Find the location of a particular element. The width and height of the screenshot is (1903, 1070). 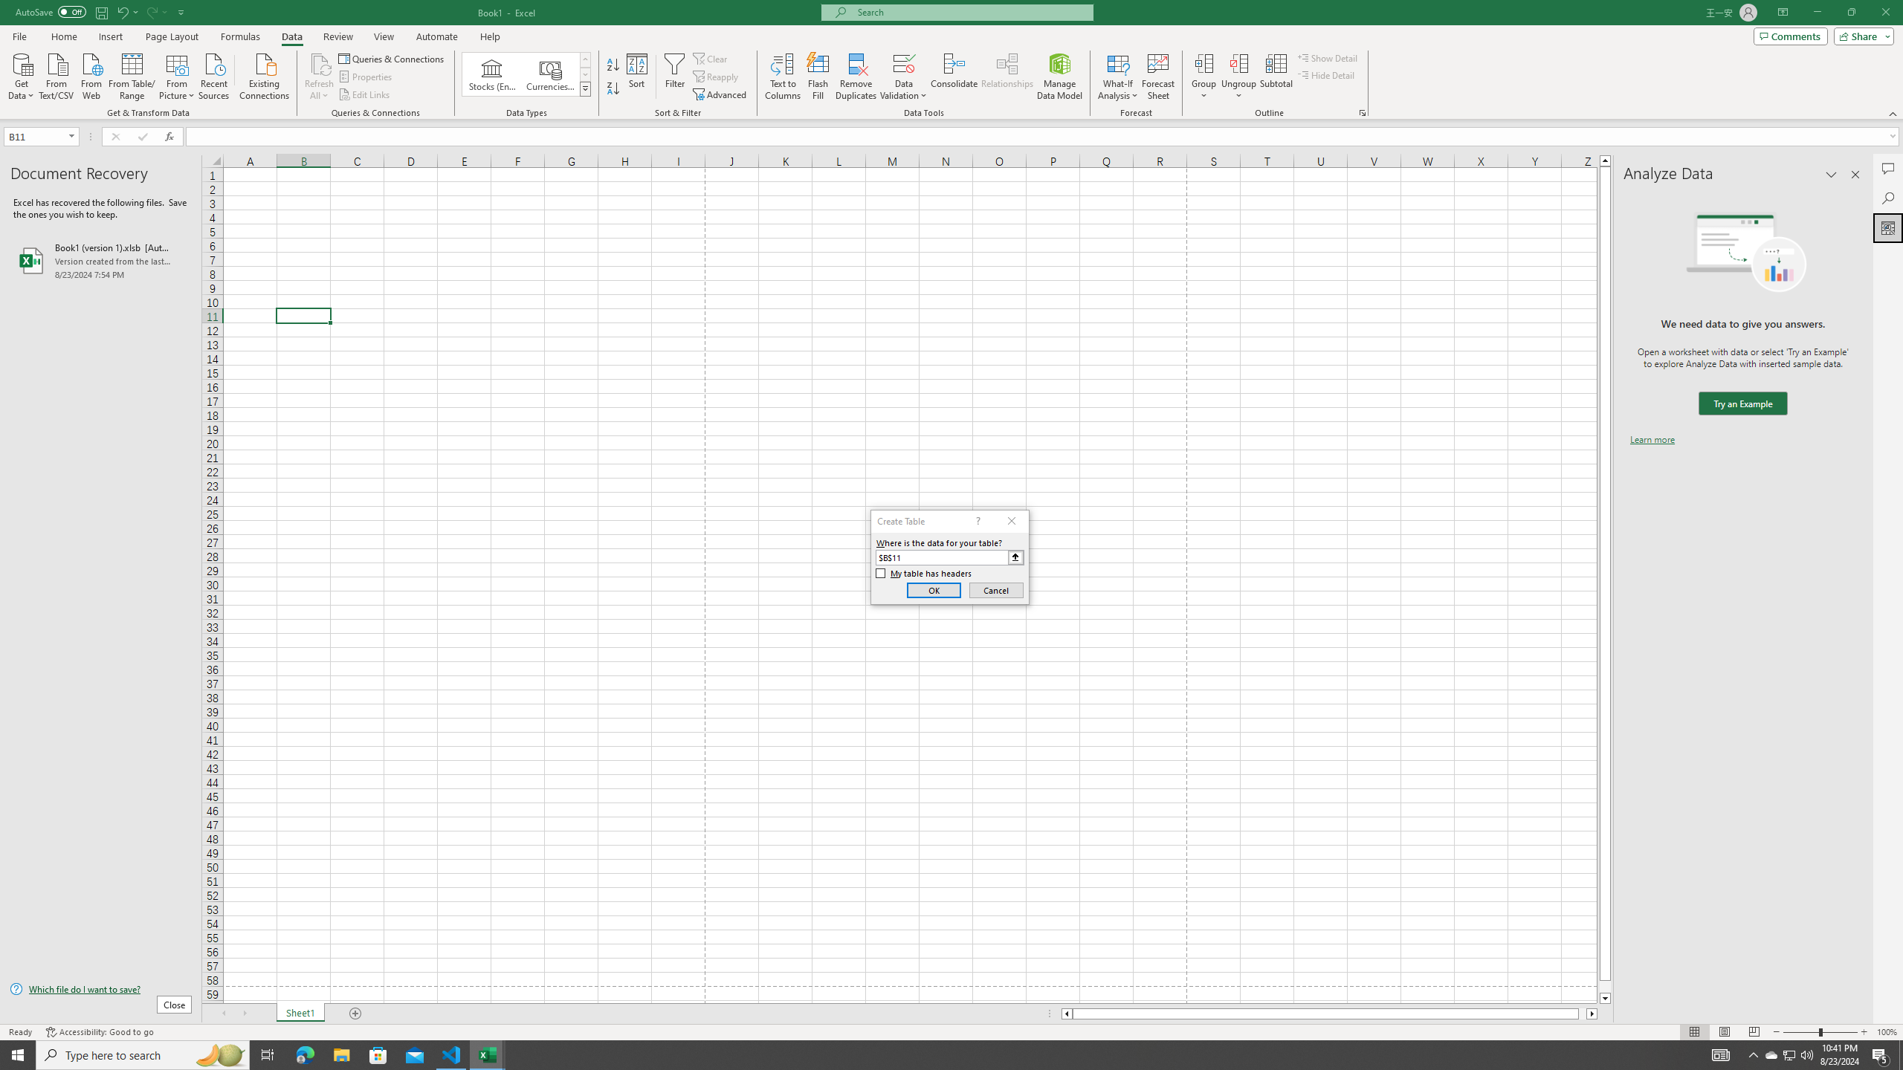

Existing Connections is located at coordinates (265, 75).